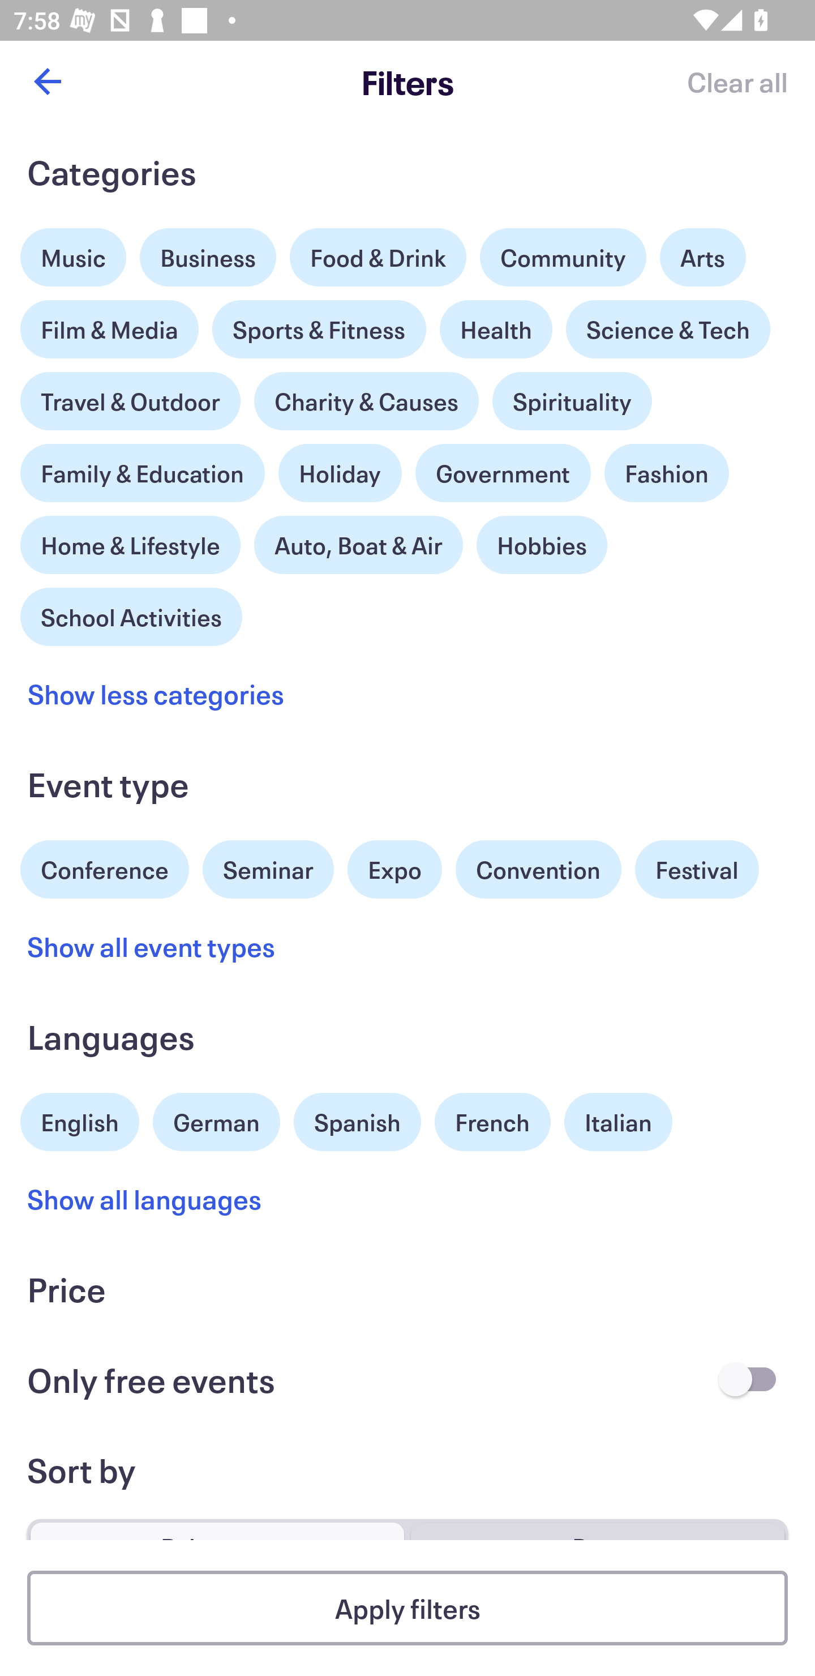 The width and height of the screenshot is (815, 1676). I want to click on Film & Media, so click(110, 324).